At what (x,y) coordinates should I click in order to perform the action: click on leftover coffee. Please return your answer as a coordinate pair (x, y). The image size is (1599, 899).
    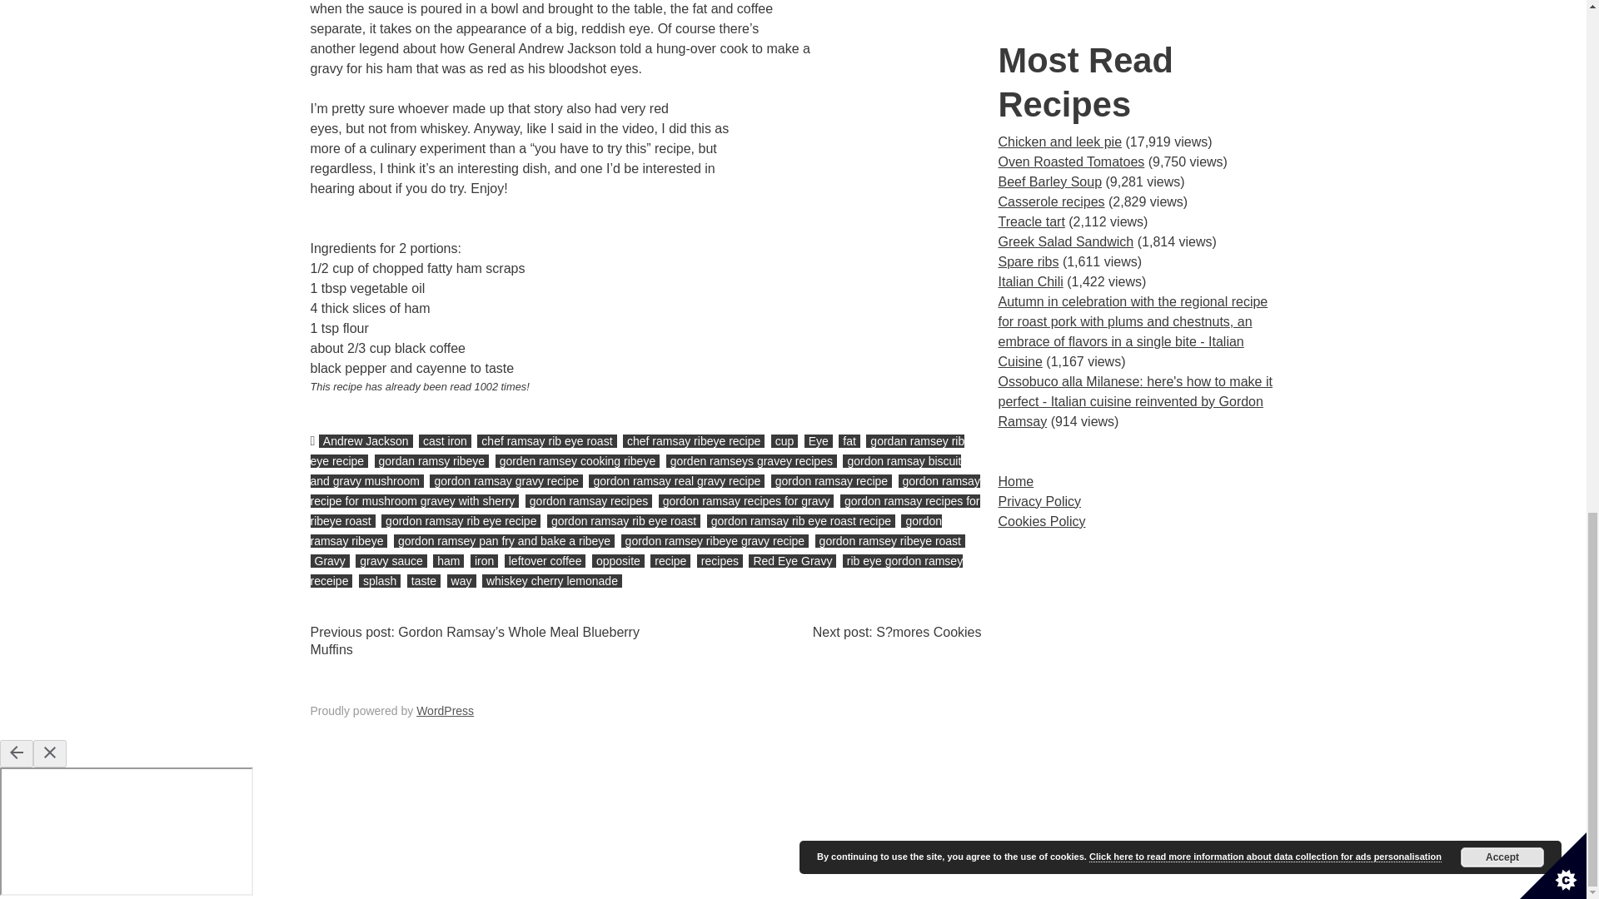
    Looking at the image, I should click on (545, 561).